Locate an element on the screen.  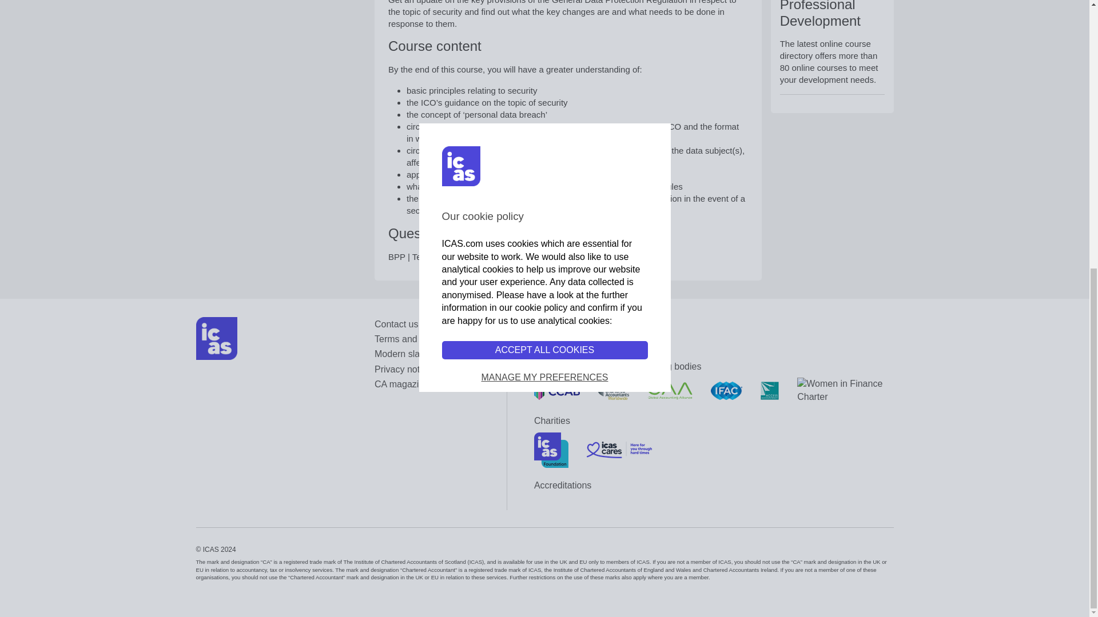
Access Accountancy is located at coordinates (770, 391).